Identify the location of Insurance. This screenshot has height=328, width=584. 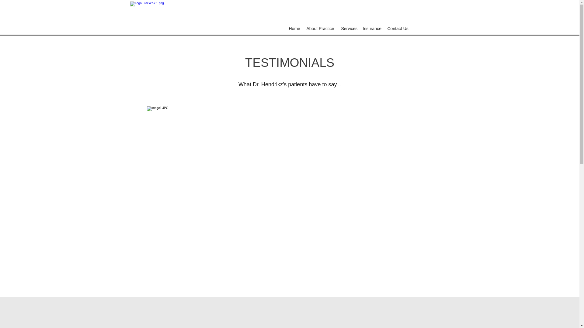
(372, 29).